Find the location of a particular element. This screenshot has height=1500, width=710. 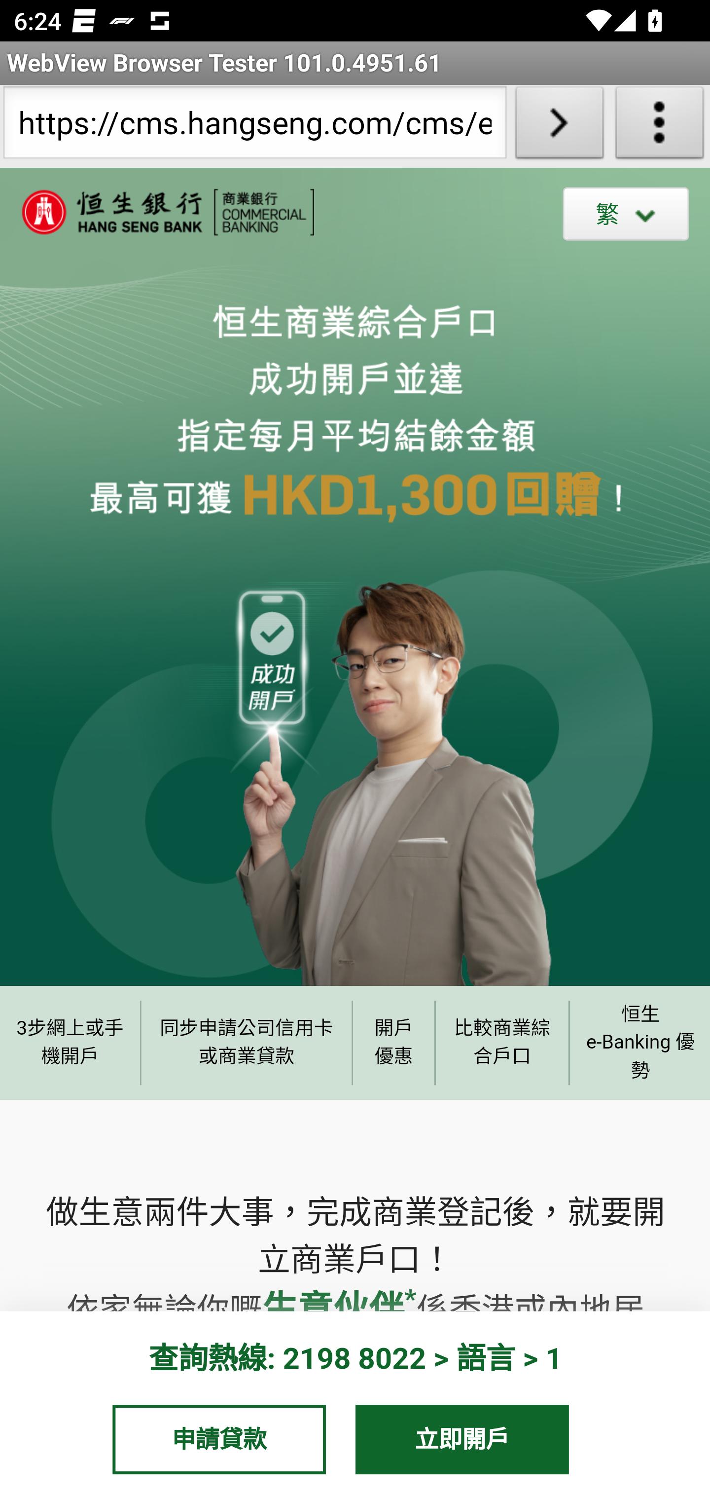

home is located at coordinates (158, 213).